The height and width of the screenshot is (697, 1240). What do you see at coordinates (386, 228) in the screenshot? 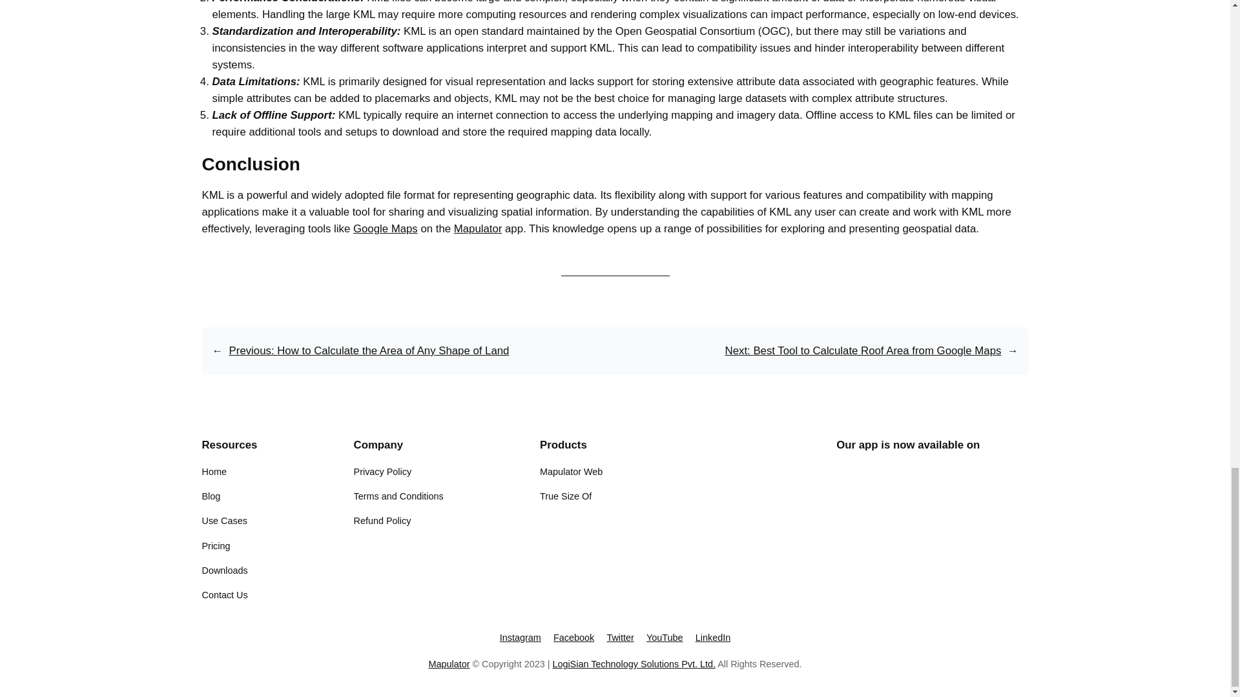
I see `Google Maps` at bounding box center [386, 228].